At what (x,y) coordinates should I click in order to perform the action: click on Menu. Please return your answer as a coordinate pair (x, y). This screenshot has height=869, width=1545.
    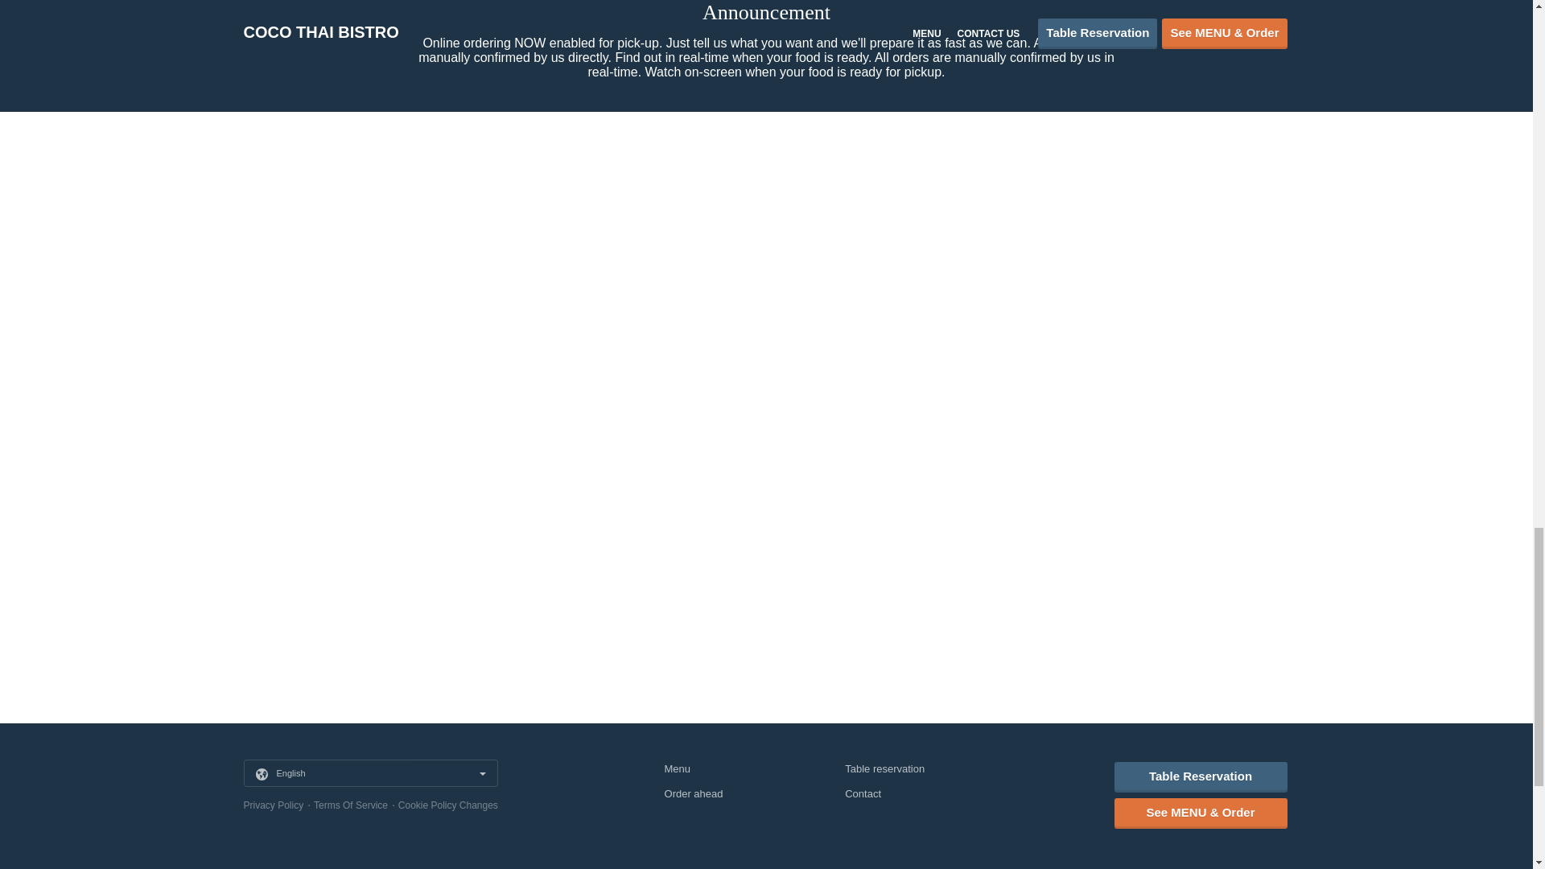
    Looking at the image, I should click on (678, 769).